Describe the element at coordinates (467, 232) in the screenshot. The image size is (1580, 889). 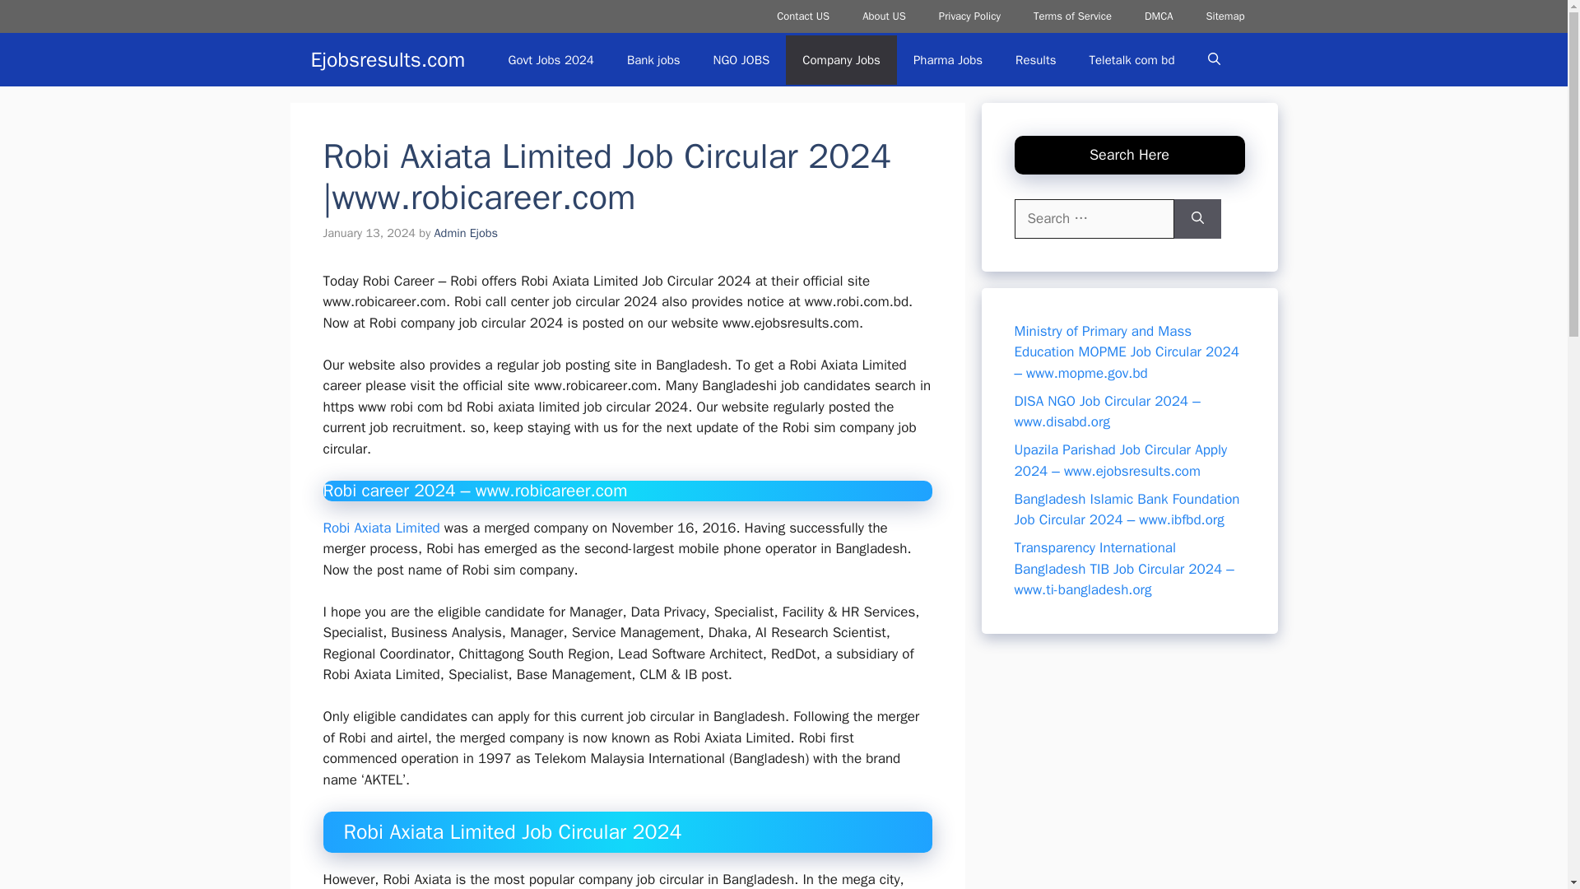
I see `Admin Ejobs` at that location.